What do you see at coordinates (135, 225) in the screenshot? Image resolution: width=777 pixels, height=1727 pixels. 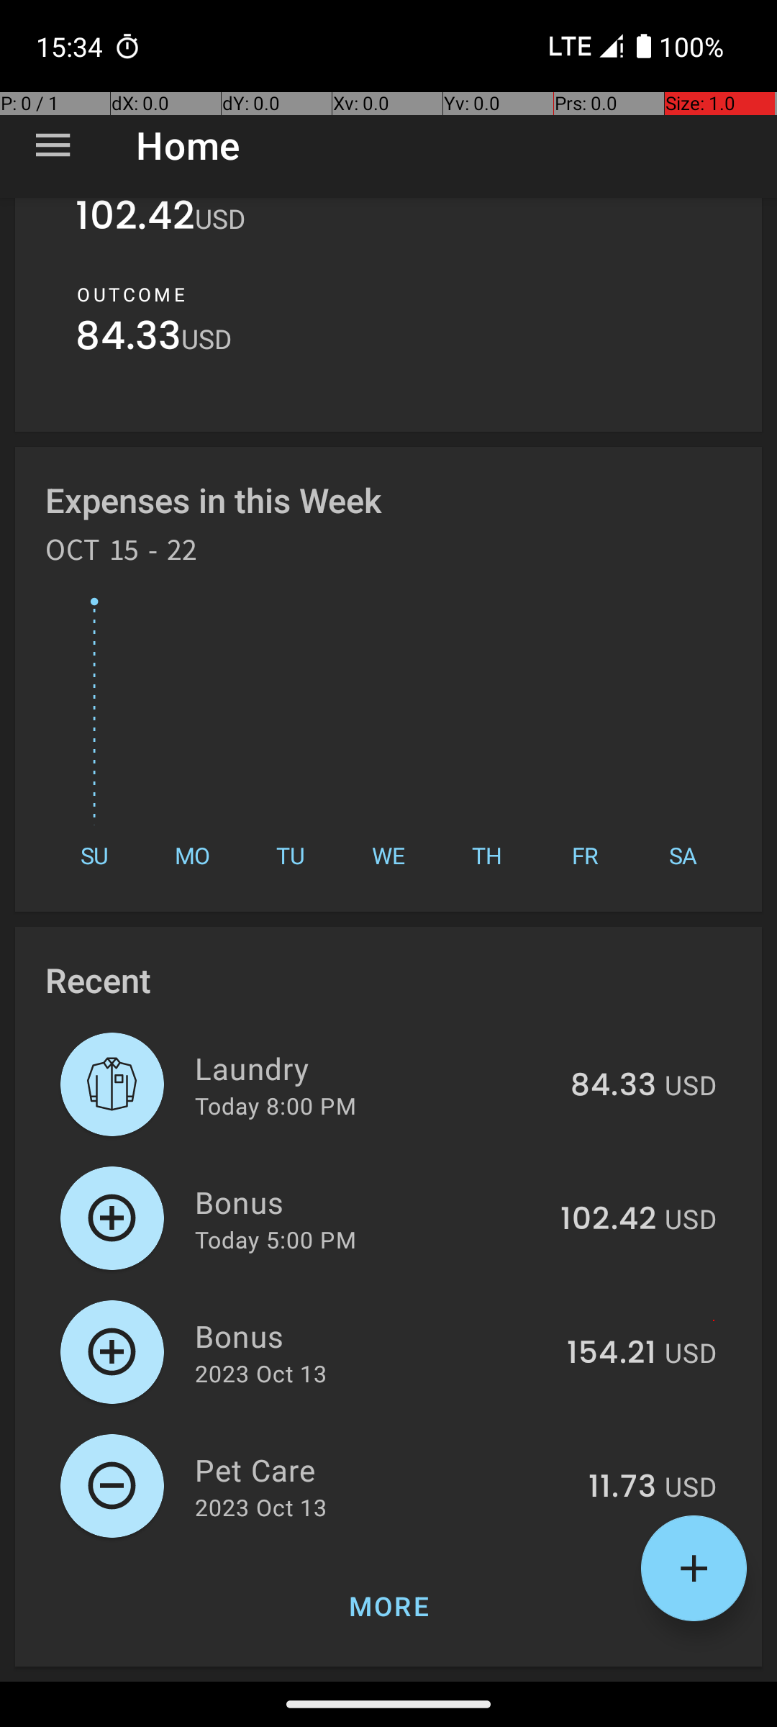 I see `102.42` at bounding box center [135, 225].